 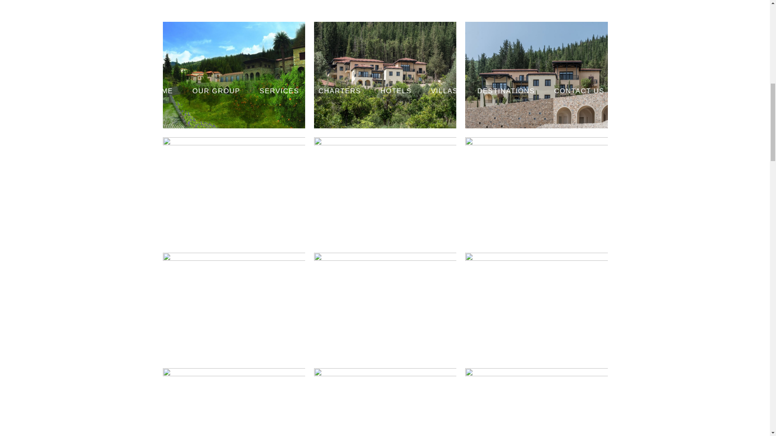 What do you see at coordinates (386, 191) in the screenshot?
I see `High-Res-5` at bounding box center [386, 191].